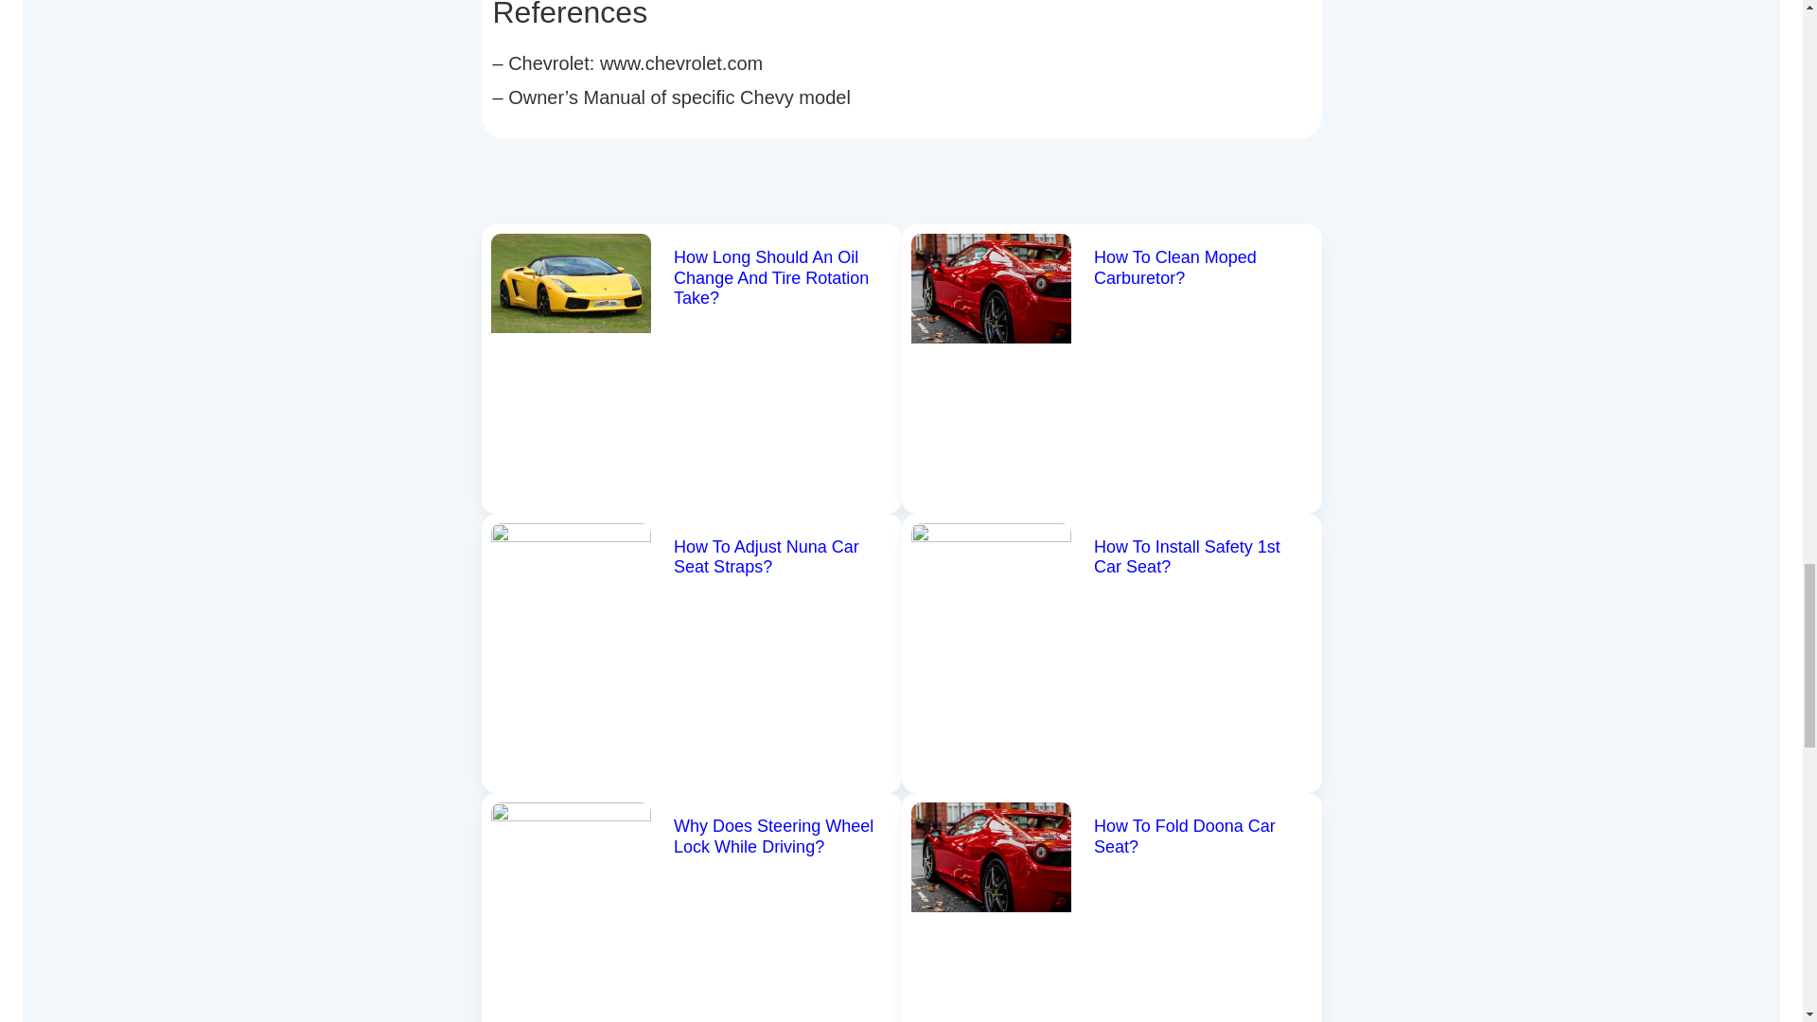  What do you see at coordinates (901, 15) in the screenshot?
I see `References` at bounding box center [901, 15].